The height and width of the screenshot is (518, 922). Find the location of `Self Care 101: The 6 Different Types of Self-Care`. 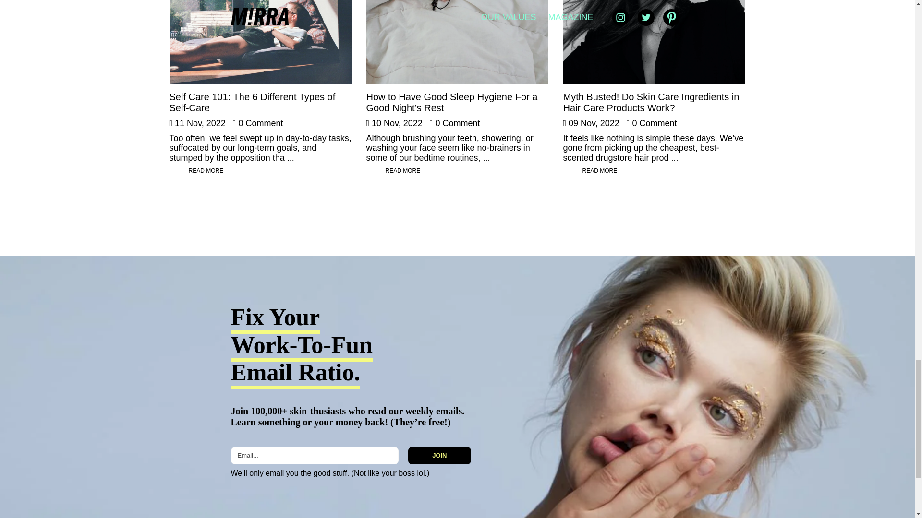

Self Care 101: The 6 Different Types of Self-Care is located at coordinates (260, 42).